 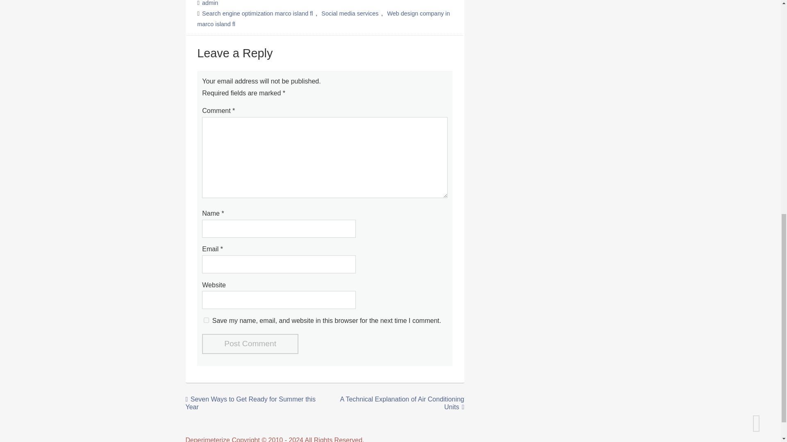 I want to click on Post Comment, so click(x=250, y=344).